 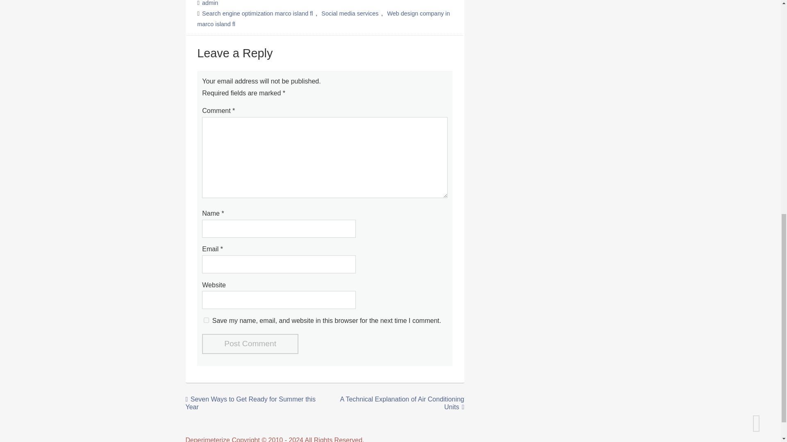 I want to click on Post Comment, so click(x=250, y=344).